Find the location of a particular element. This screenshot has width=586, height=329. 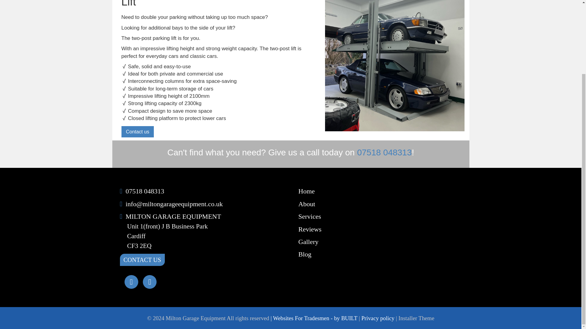

Gallery is located at coordinates (308, 241).